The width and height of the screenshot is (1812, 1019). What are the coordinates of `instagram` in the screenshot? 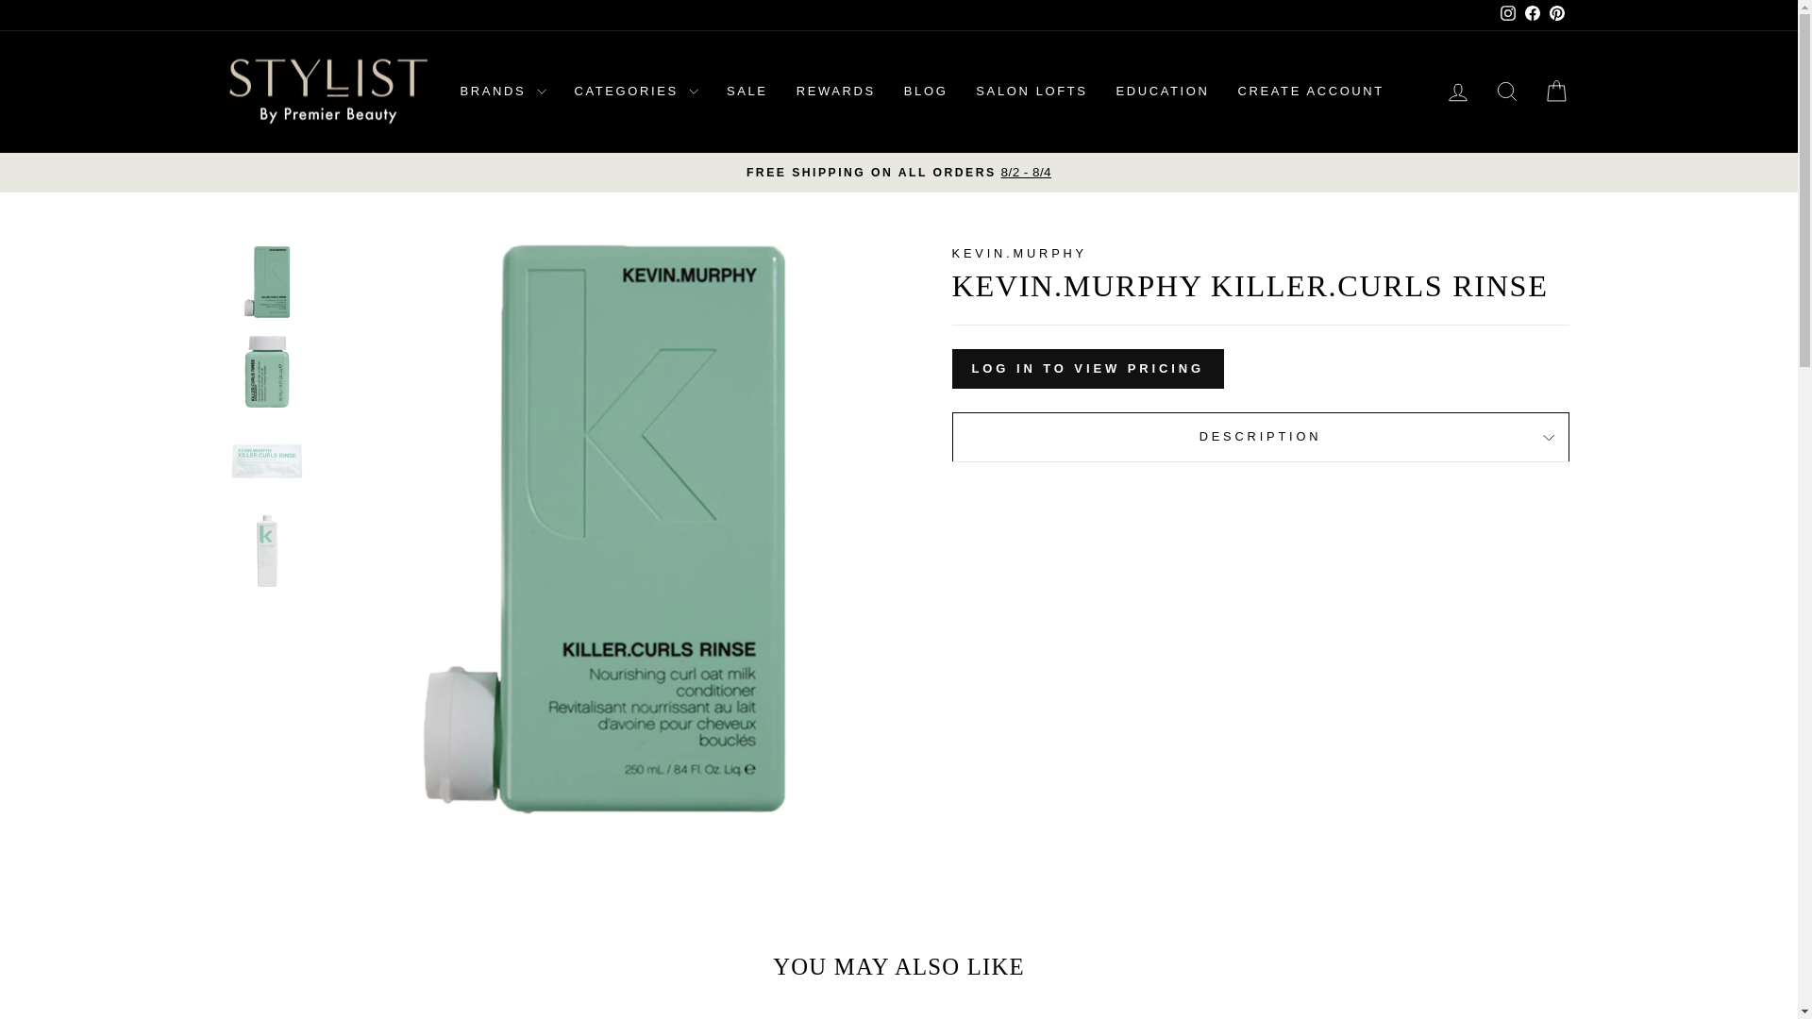 It's located at (1507, 13).